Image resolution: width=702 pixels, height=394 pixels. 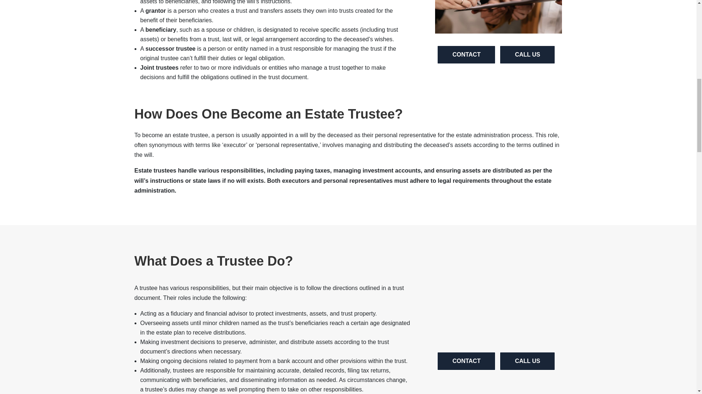 I want to click on CONTACT, so click(x=466, y=54).